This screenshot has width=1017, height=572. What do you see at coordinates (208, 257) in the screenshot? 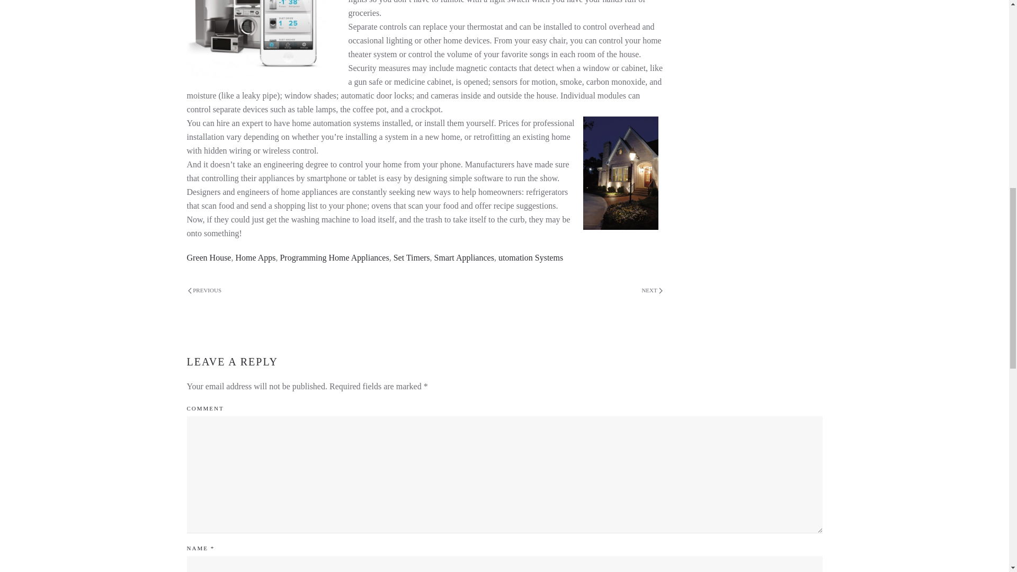
I see `Green House` at bounding box center [208, 257].